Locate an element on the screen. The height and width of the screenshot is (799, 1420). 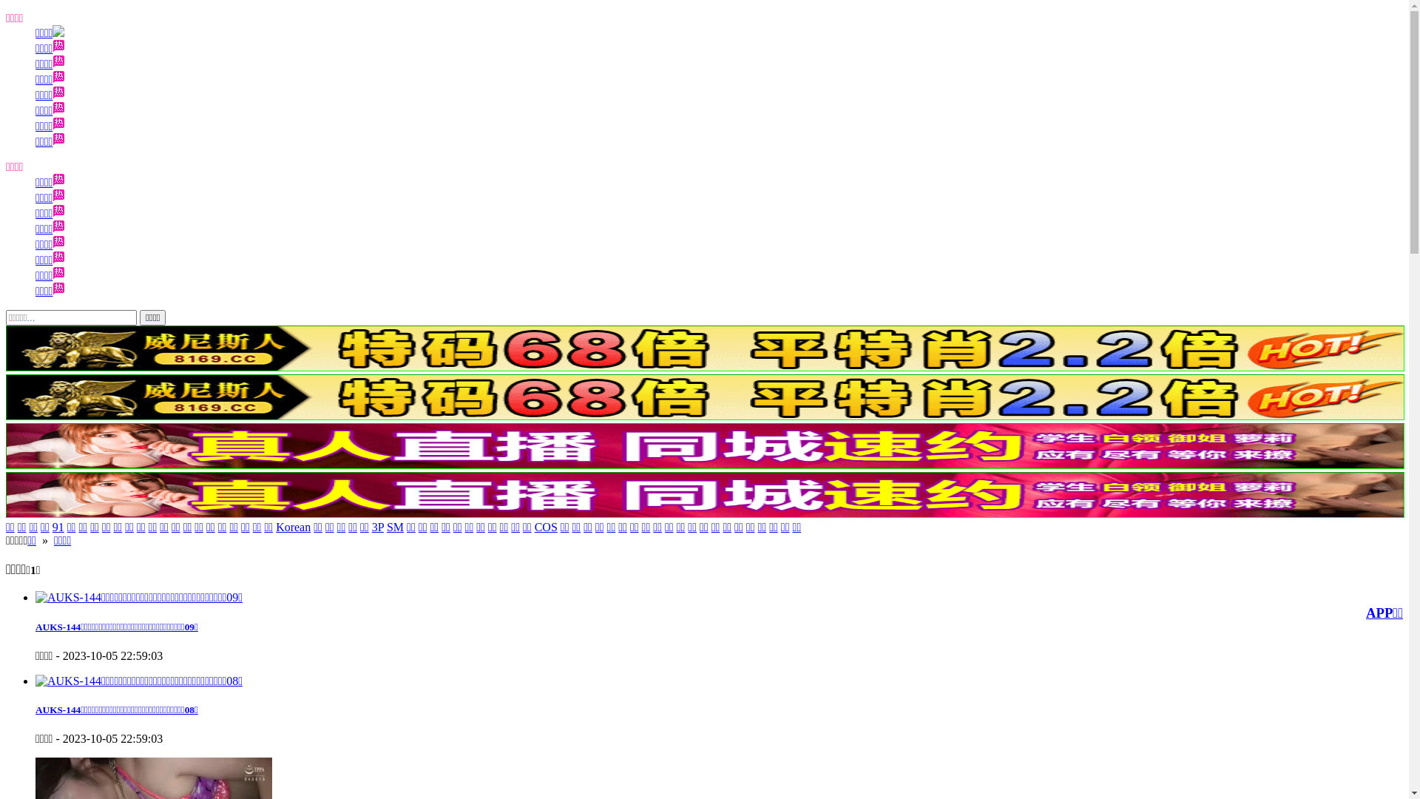
91 is located at coordinates (58, 527).